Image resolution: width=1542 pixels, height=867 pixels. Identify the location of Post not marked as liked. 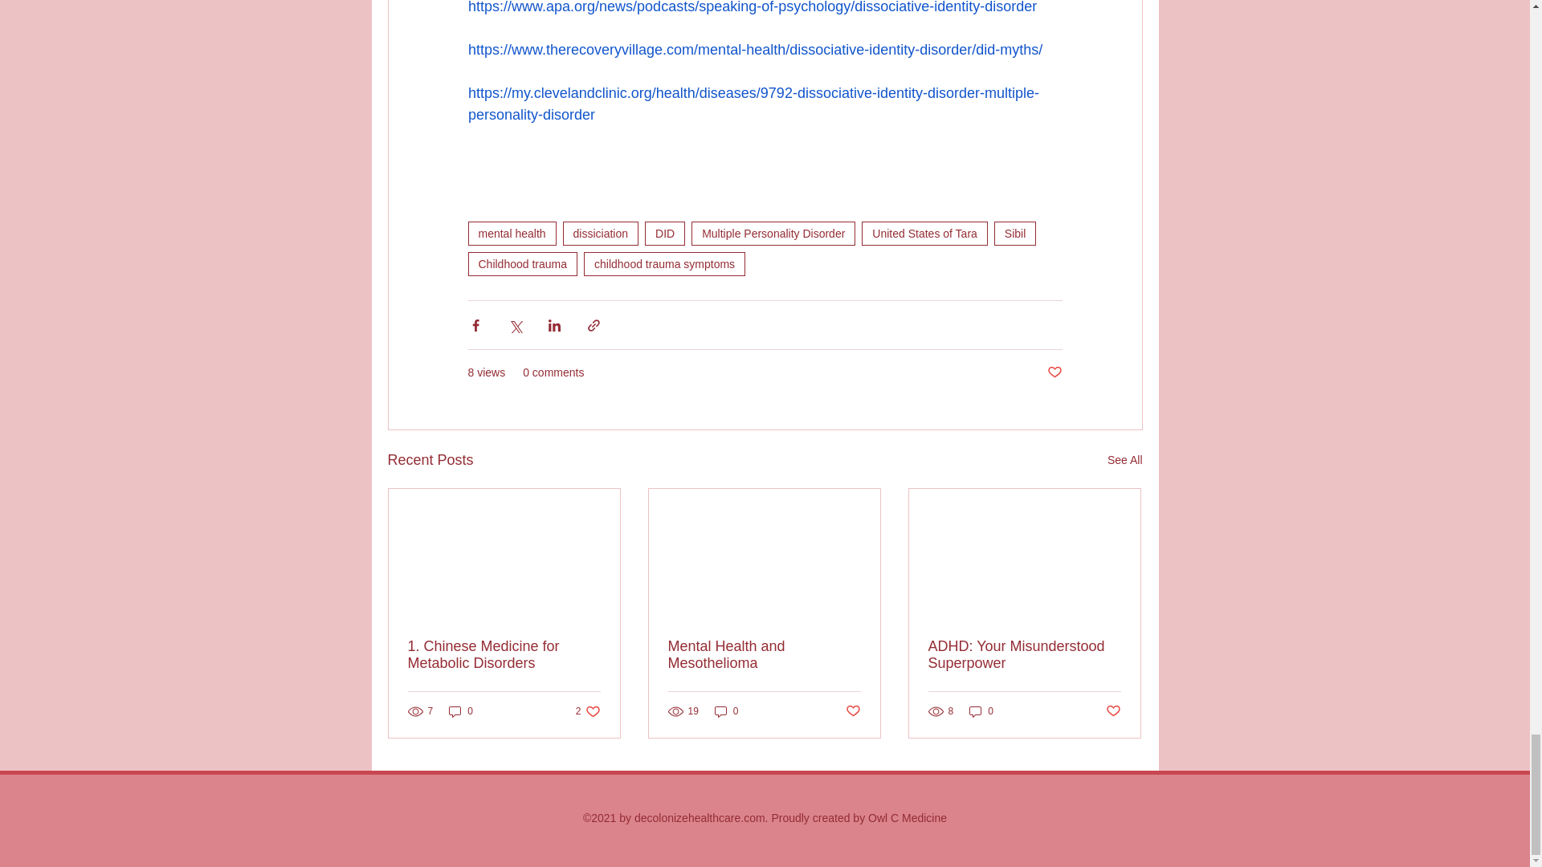
(1054, 372).